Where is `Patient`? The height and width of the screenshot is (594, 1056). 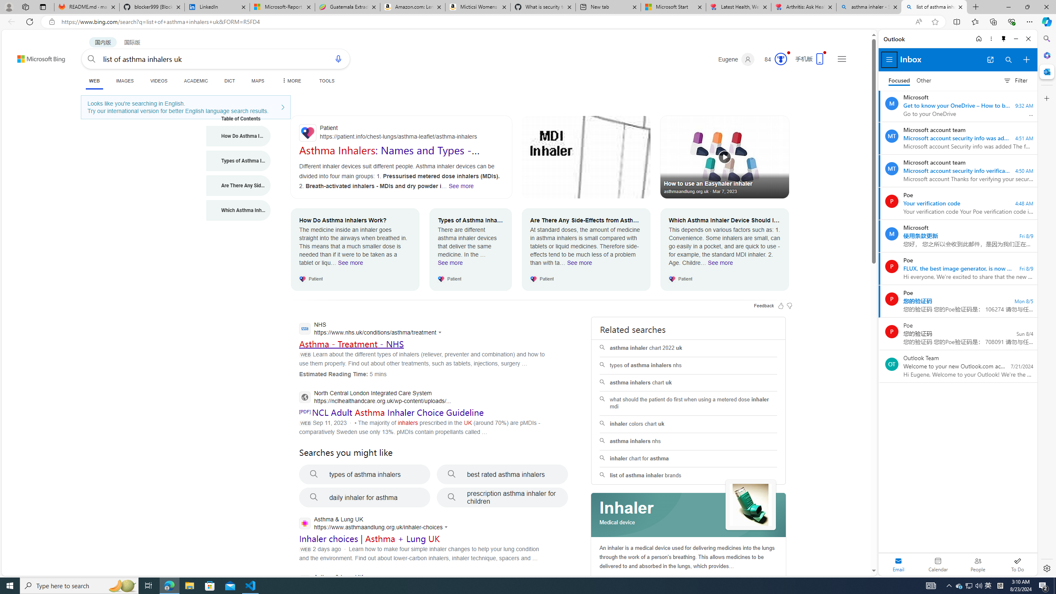 Patient is located at coordinates (401, 132).